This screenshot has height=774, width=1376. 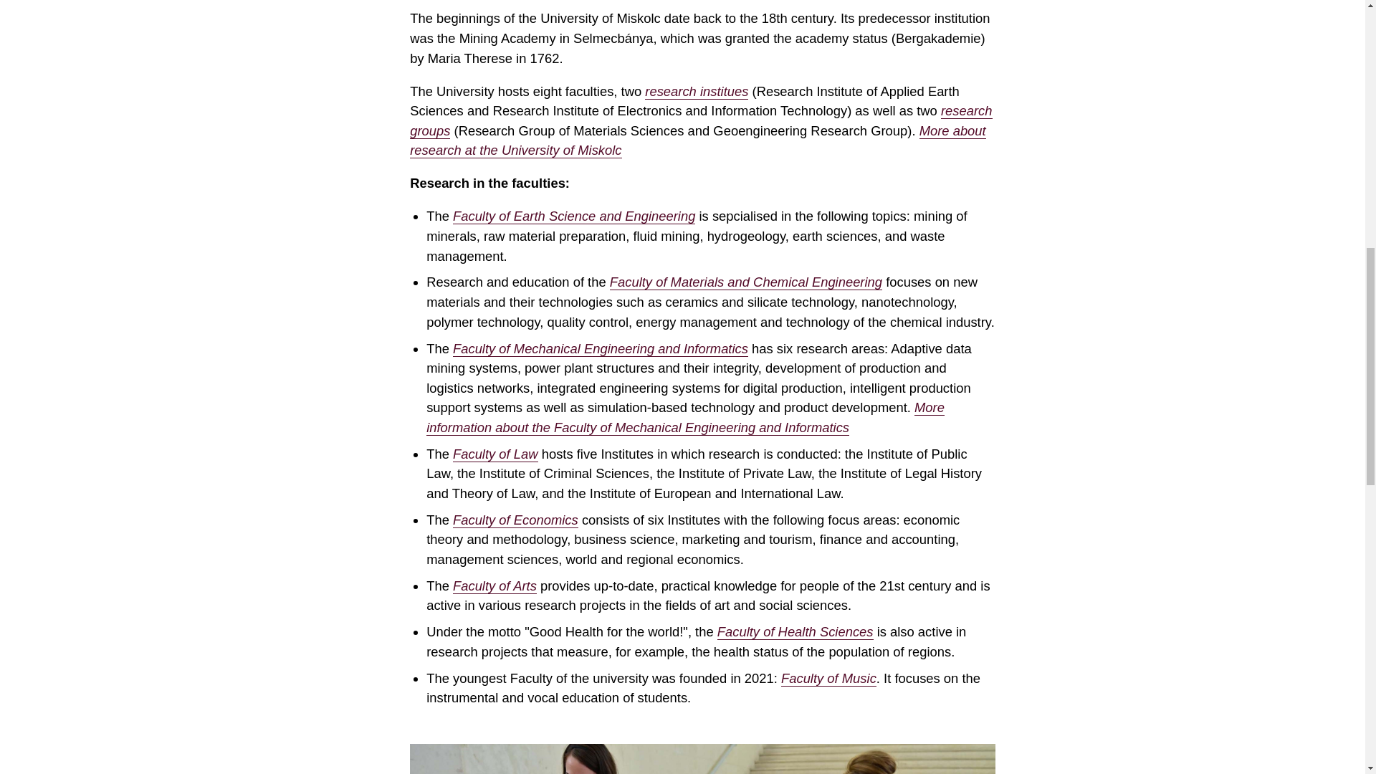 What do you see at coordinates (745, 282) in the screenshot?
I see `Faculty of Materials and Chemical Engineering` at bounding box center [745, 282].